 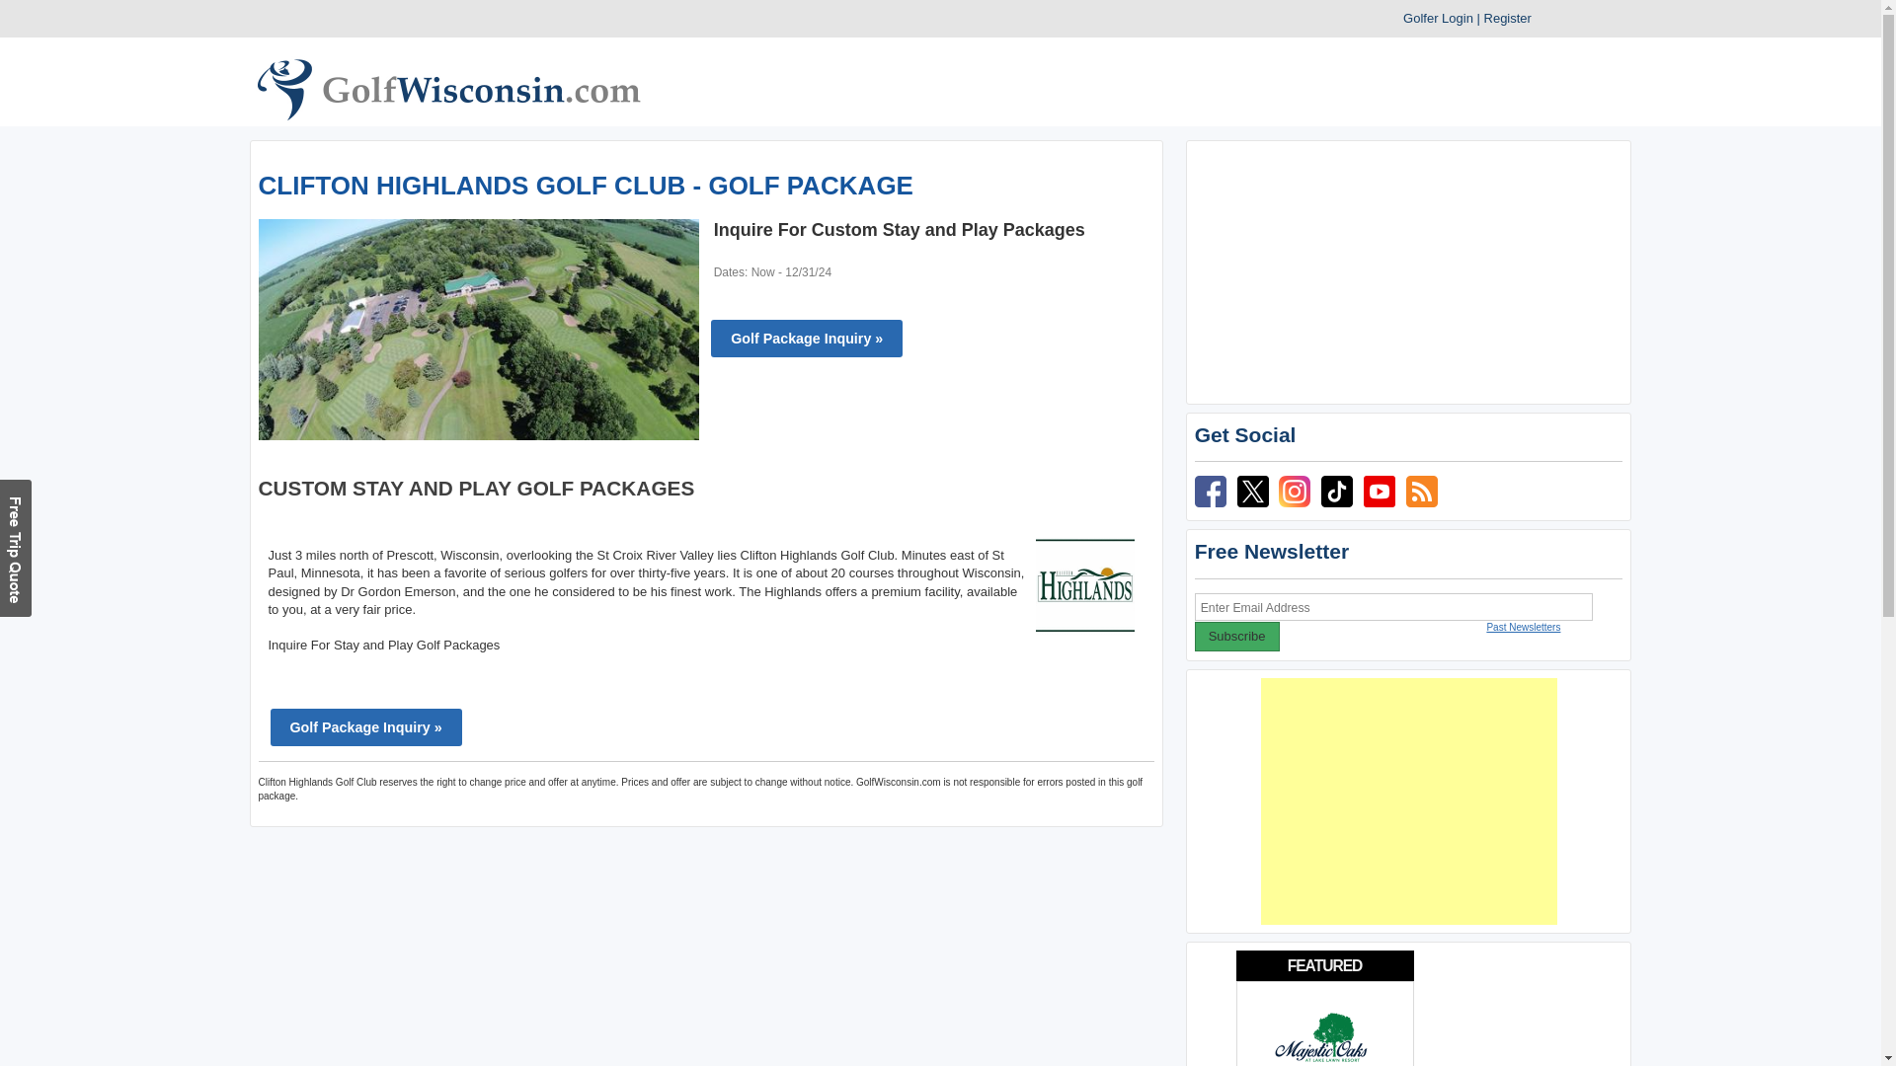 I want to click on Advertisement, so click(x=1408, y=801).